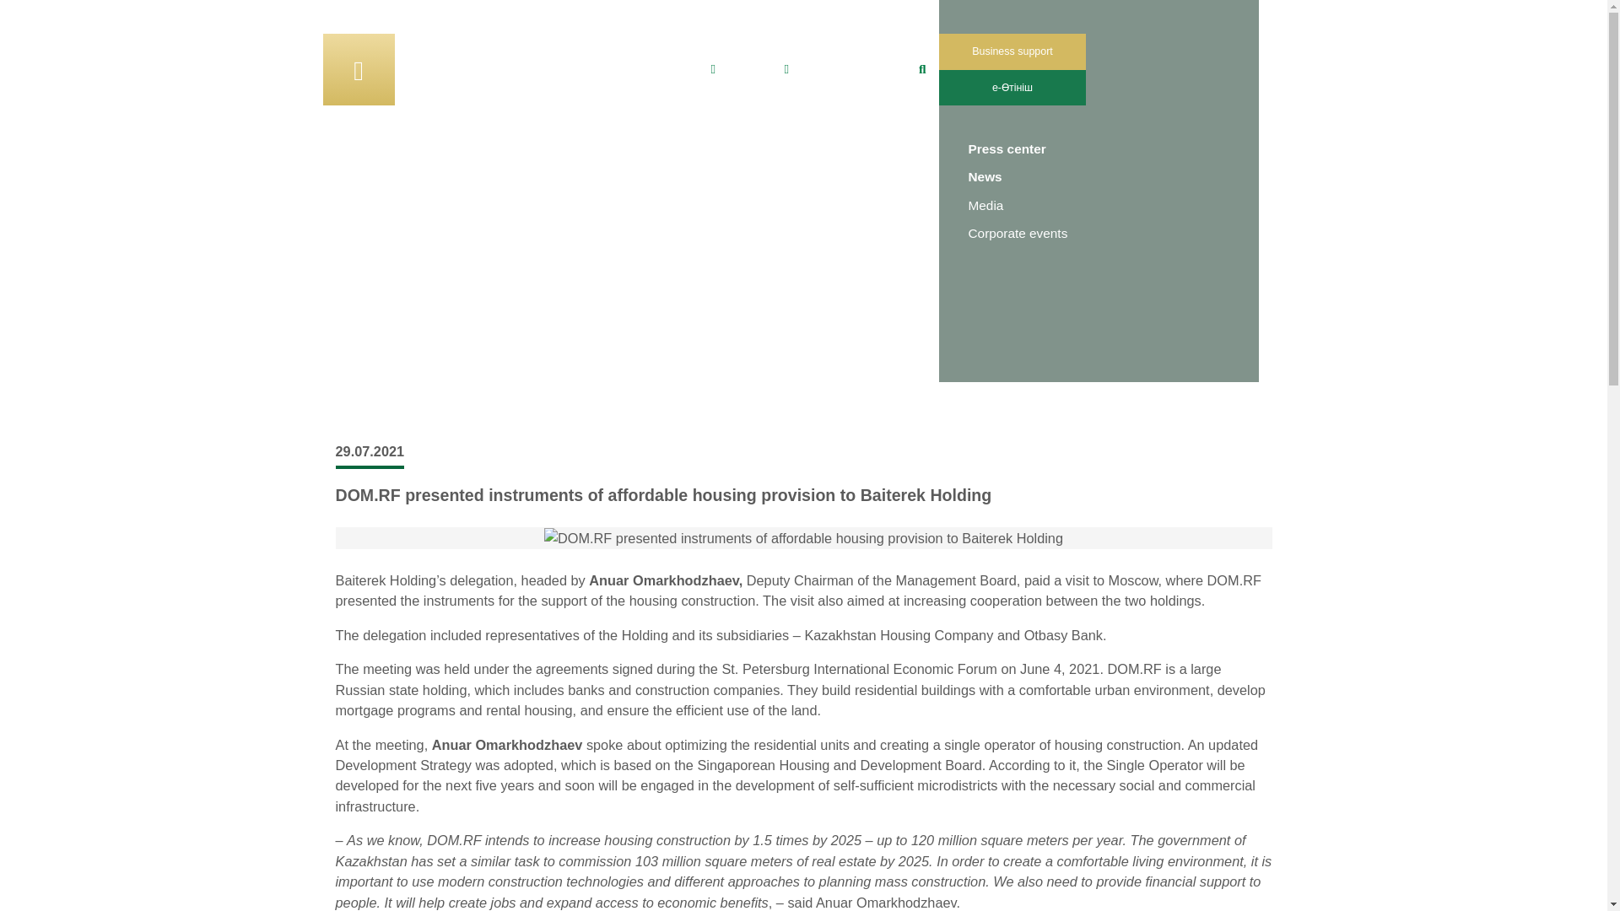  What do you see at coordinates (439, 313) in the screenshot?
I see `Press center` at bounding box center [439, 313].